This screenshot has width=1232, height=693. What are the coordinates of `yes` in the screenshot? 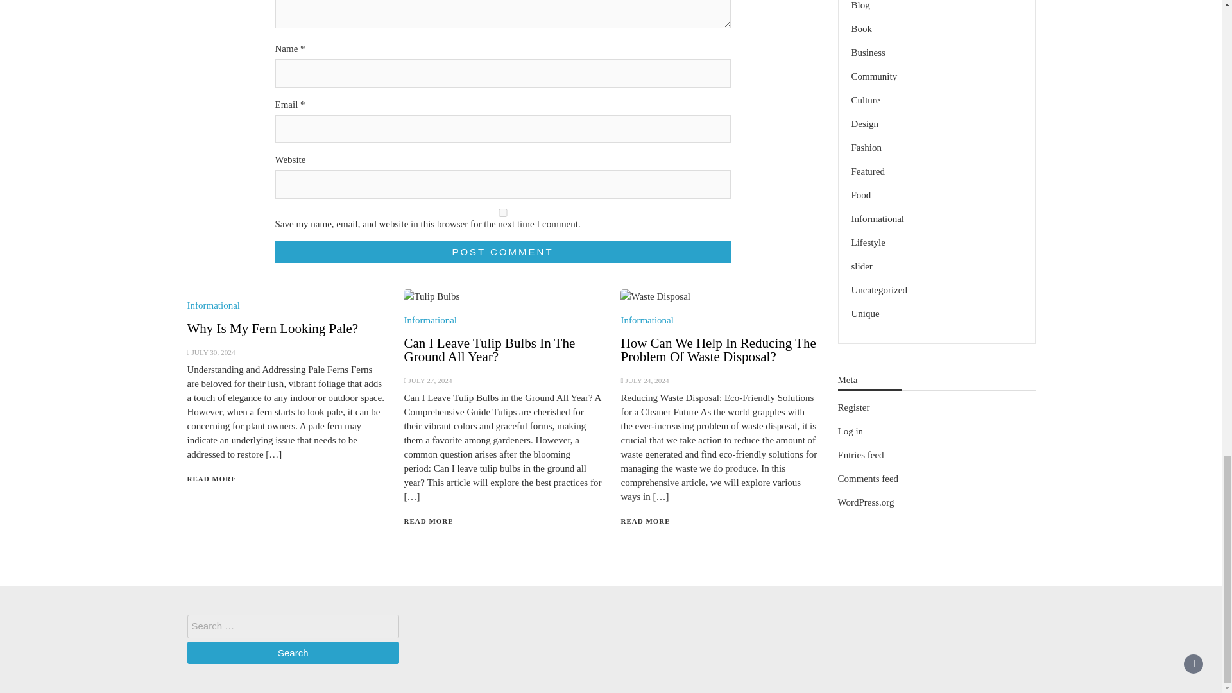 It's located at (502, 213).